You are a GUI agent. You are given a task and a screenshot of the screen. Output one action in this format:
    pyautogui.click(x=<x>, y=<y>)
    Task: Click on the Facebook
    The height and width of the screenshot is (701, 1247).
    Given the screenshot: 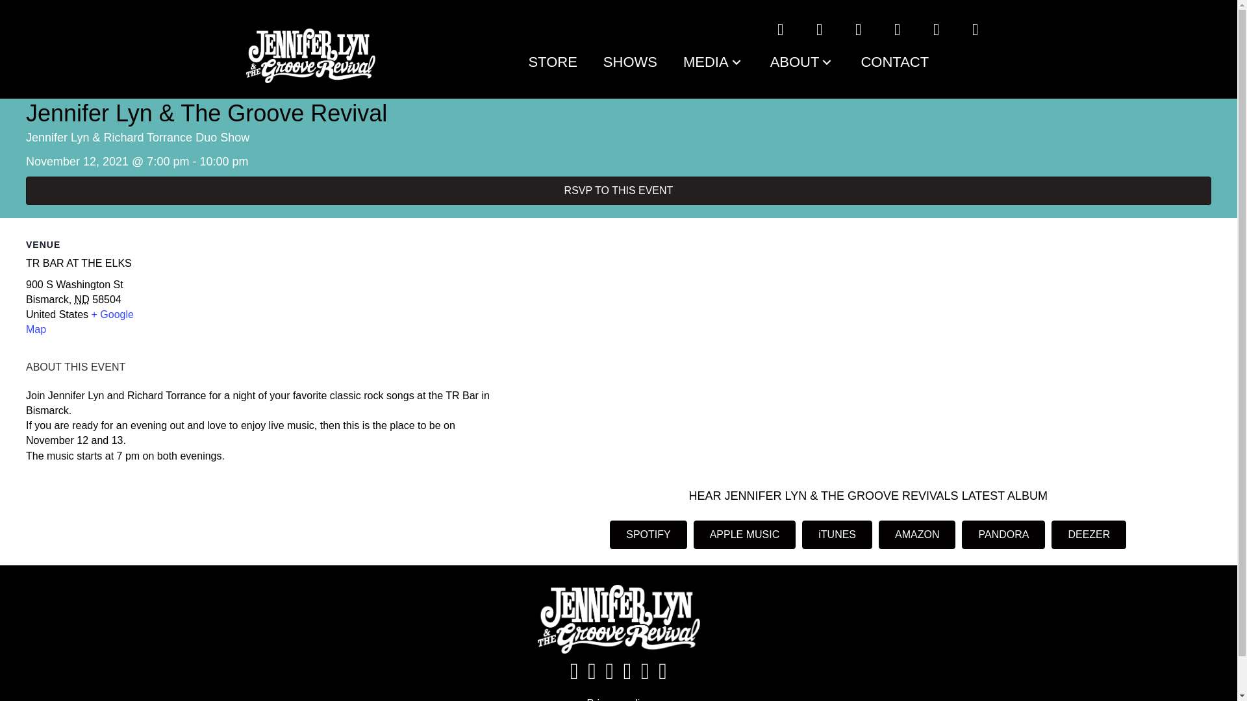 What is the action you would take?
    pyautogui.click(x=779, y=29)
    